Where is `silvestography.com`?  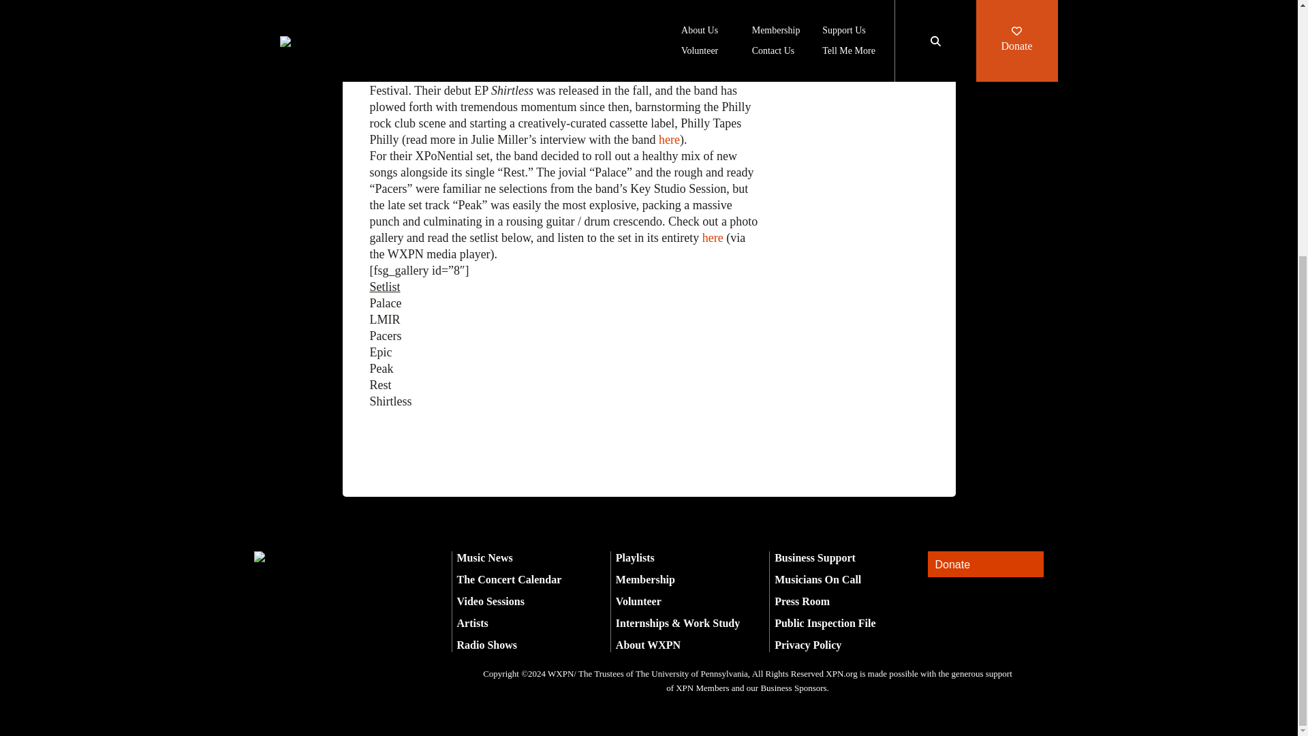
silvestography.com is located at coordinates (664, 41).